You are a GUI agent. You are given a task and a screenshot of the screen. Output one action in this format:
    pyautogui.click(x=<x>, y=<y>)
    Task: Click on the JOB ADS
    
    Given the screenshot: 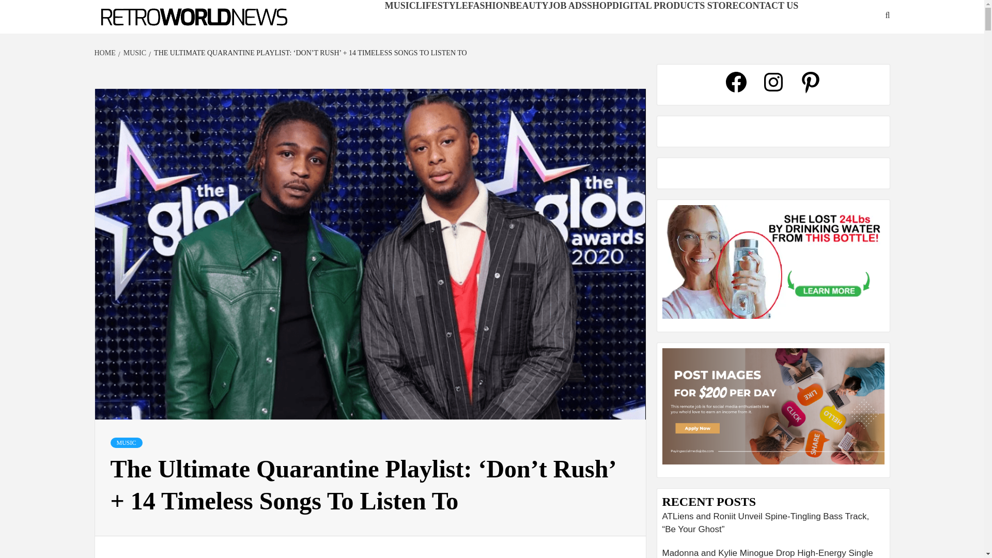 What is the action you would take?
    pyautogui.click(x=567, y=5)
    